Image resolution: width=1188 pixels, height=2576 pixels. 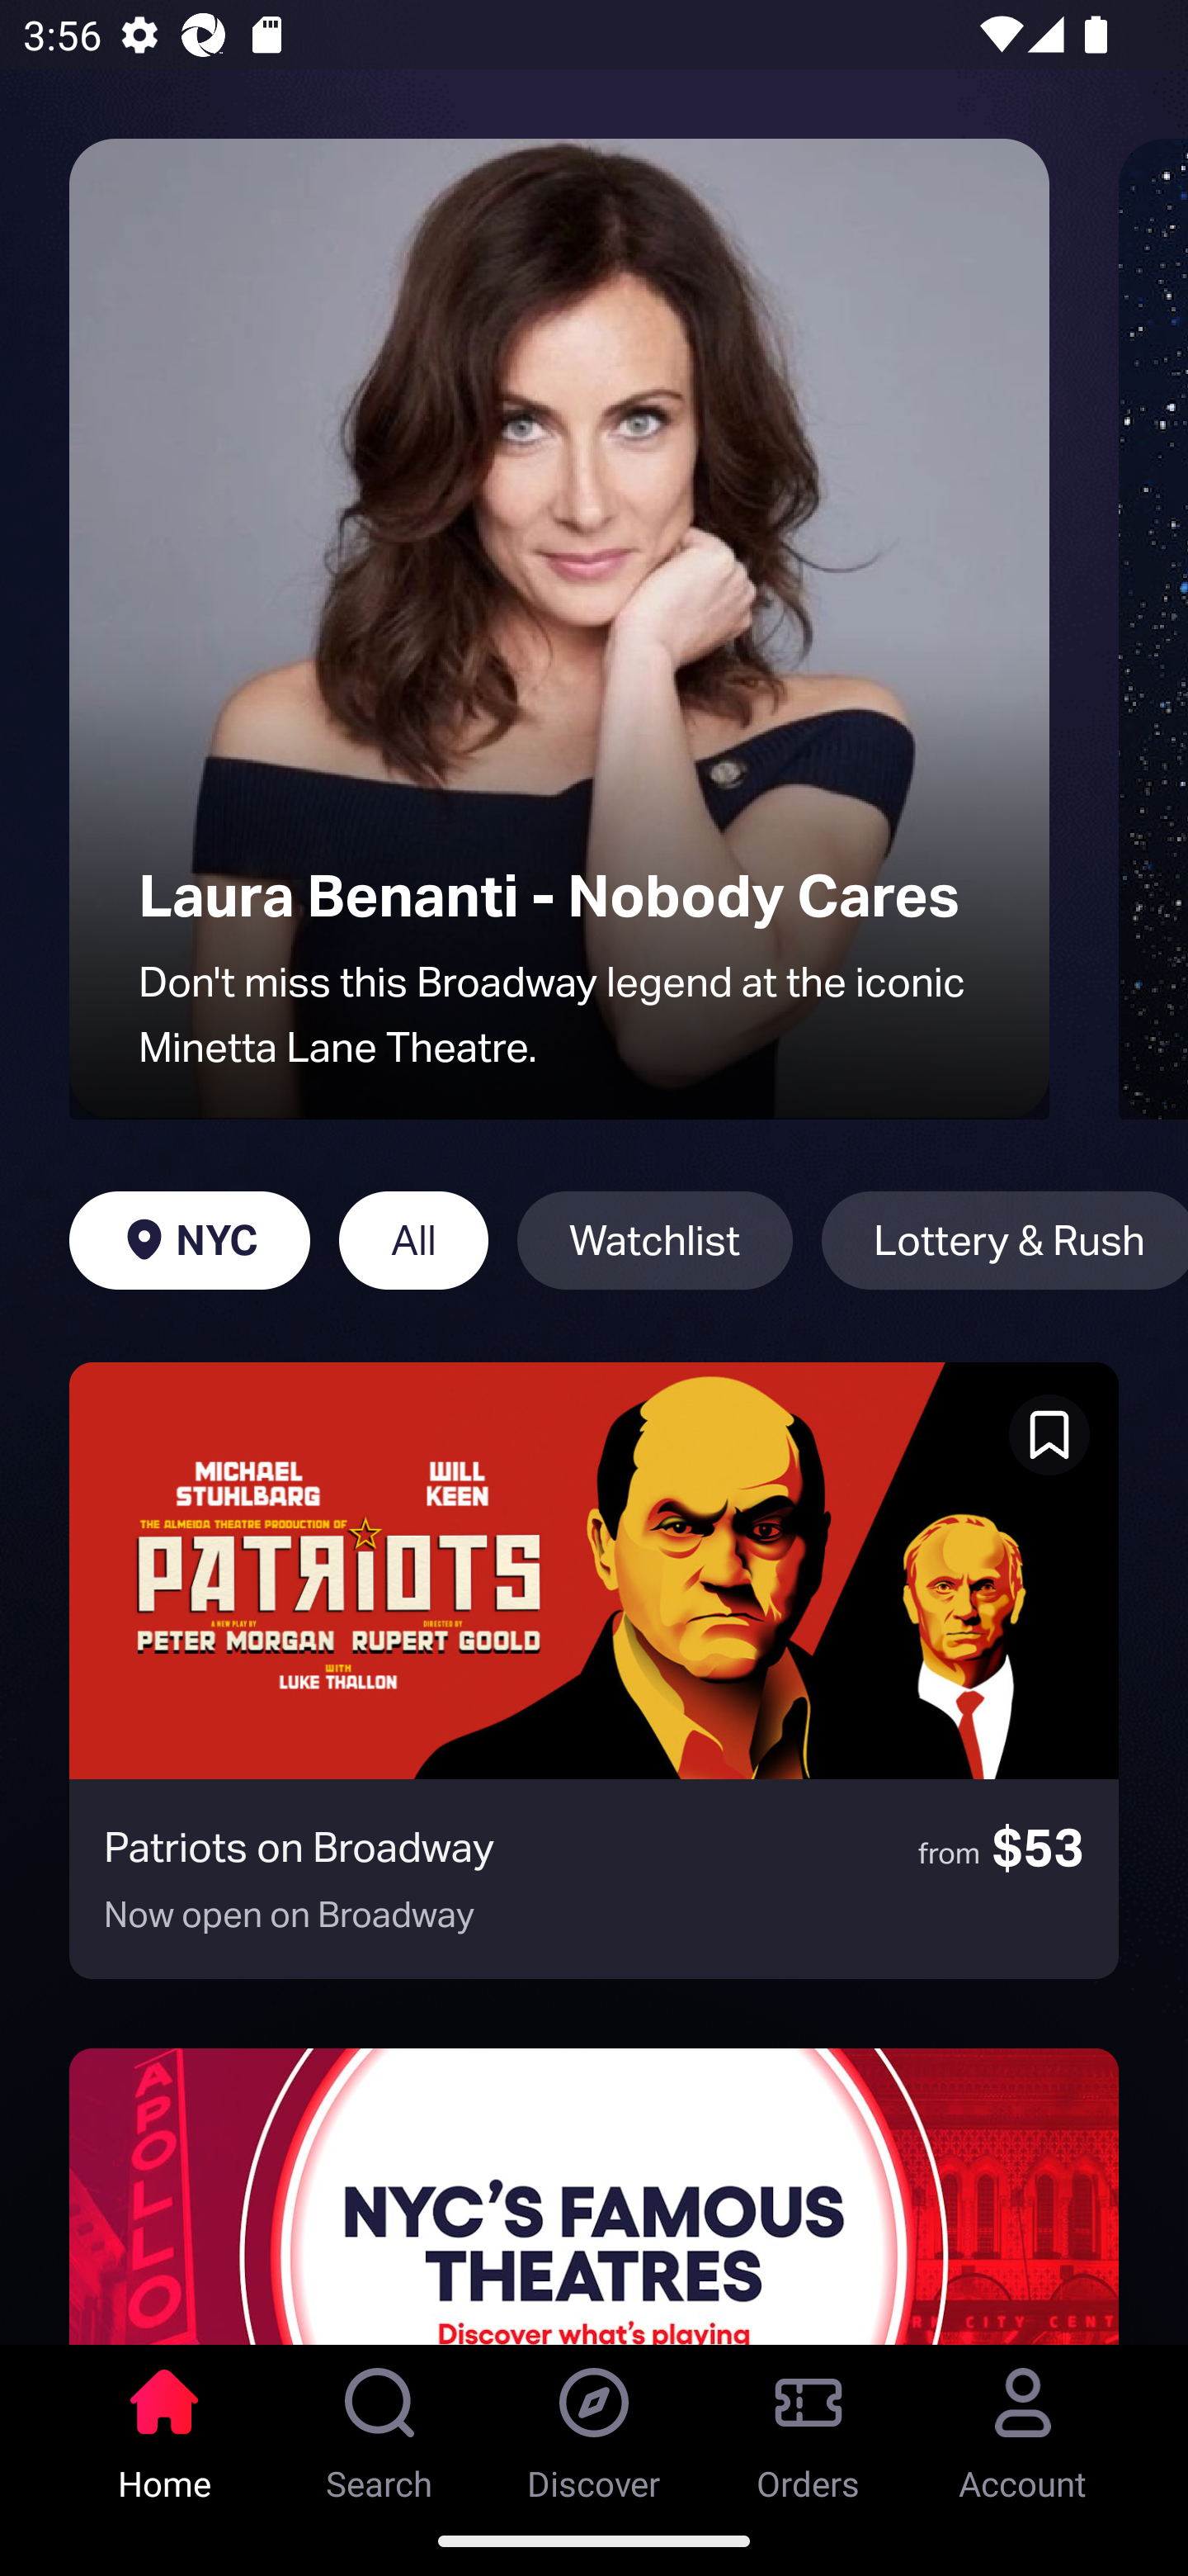 What do you see at coordinates (1023, 2425) in the screenshot?
I see `Account` at bounding box center [1023, 2425].